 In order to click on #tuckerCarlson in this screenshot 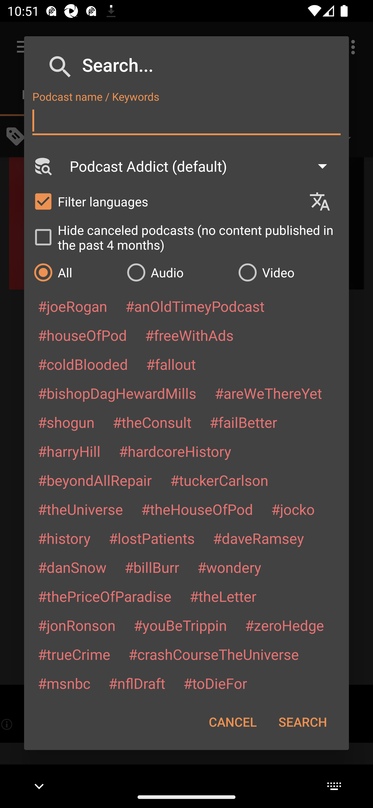, I will do `click(219, 480)`.